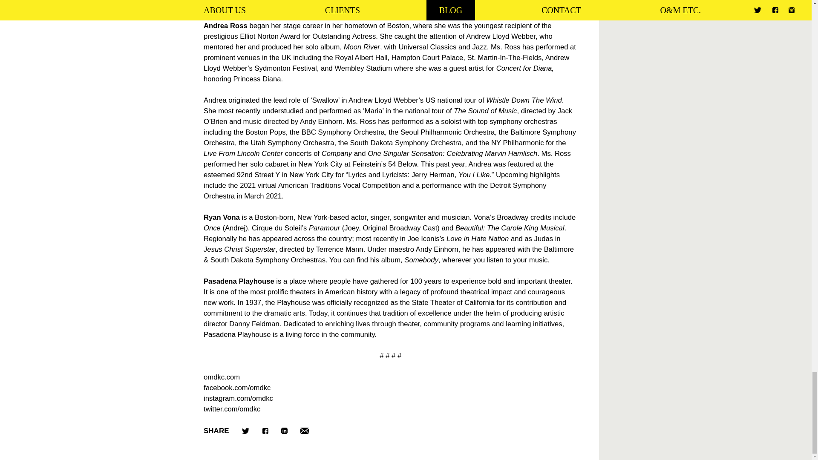 This screenshot has width=818, height=460. What do you see at coordinates (245, 431) in the screenshot?
I see `Twitter` at bounding box center [245, 431].